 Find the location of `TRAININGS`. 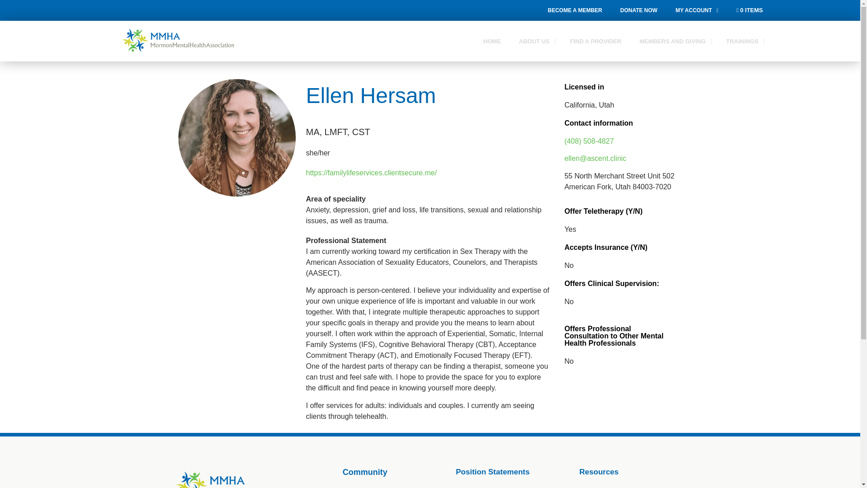

TRAININGS is located at coordinates (743, 41).